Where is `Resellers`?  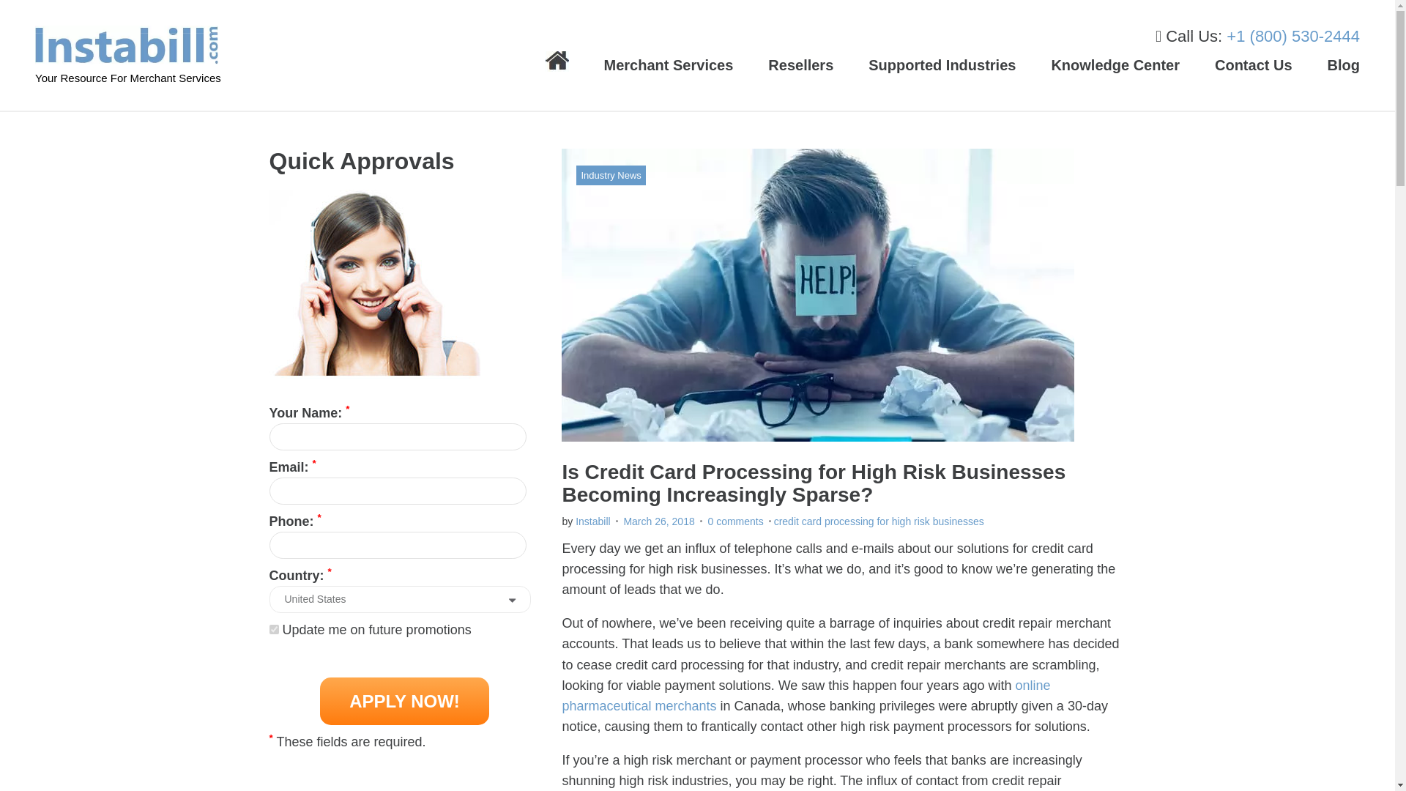
Resellers is located at coordinates (800, 65).